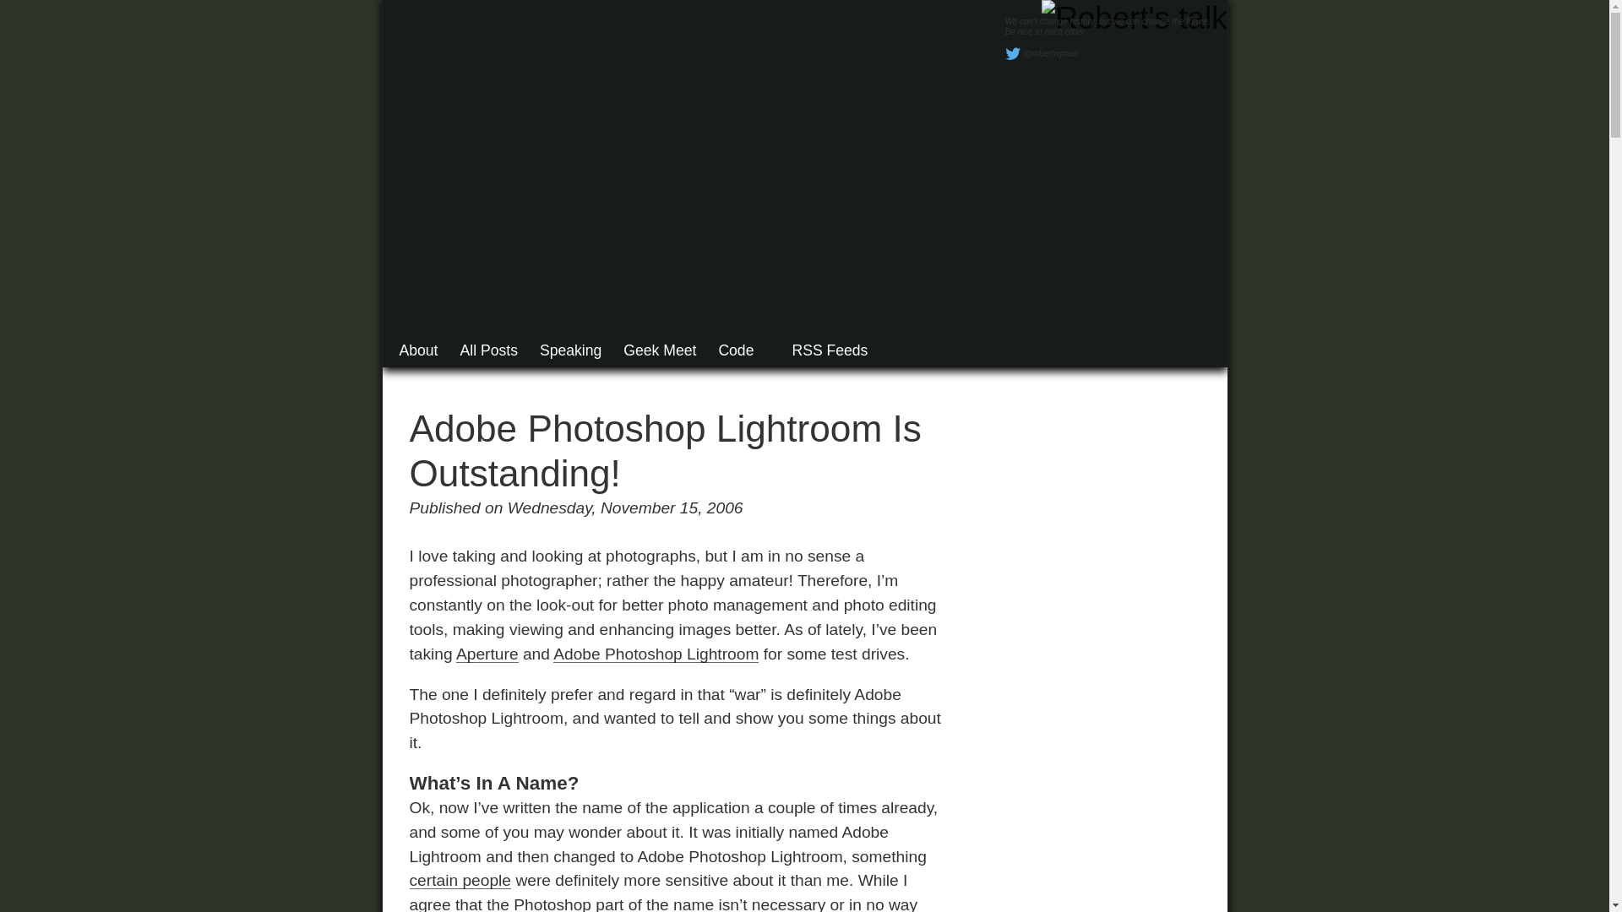 Image resolution: width=1622 pixels, height=912 pixels. I want to click on Adobe Photoshop Lightroom, so click(656, 654).